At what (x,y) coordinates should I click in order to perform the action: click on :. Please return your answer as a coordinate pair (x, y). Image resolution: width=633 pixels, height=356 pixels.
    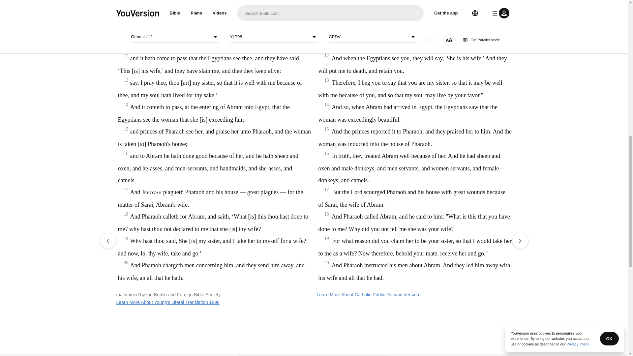
    Looking at the image, I should click on (260, 20).